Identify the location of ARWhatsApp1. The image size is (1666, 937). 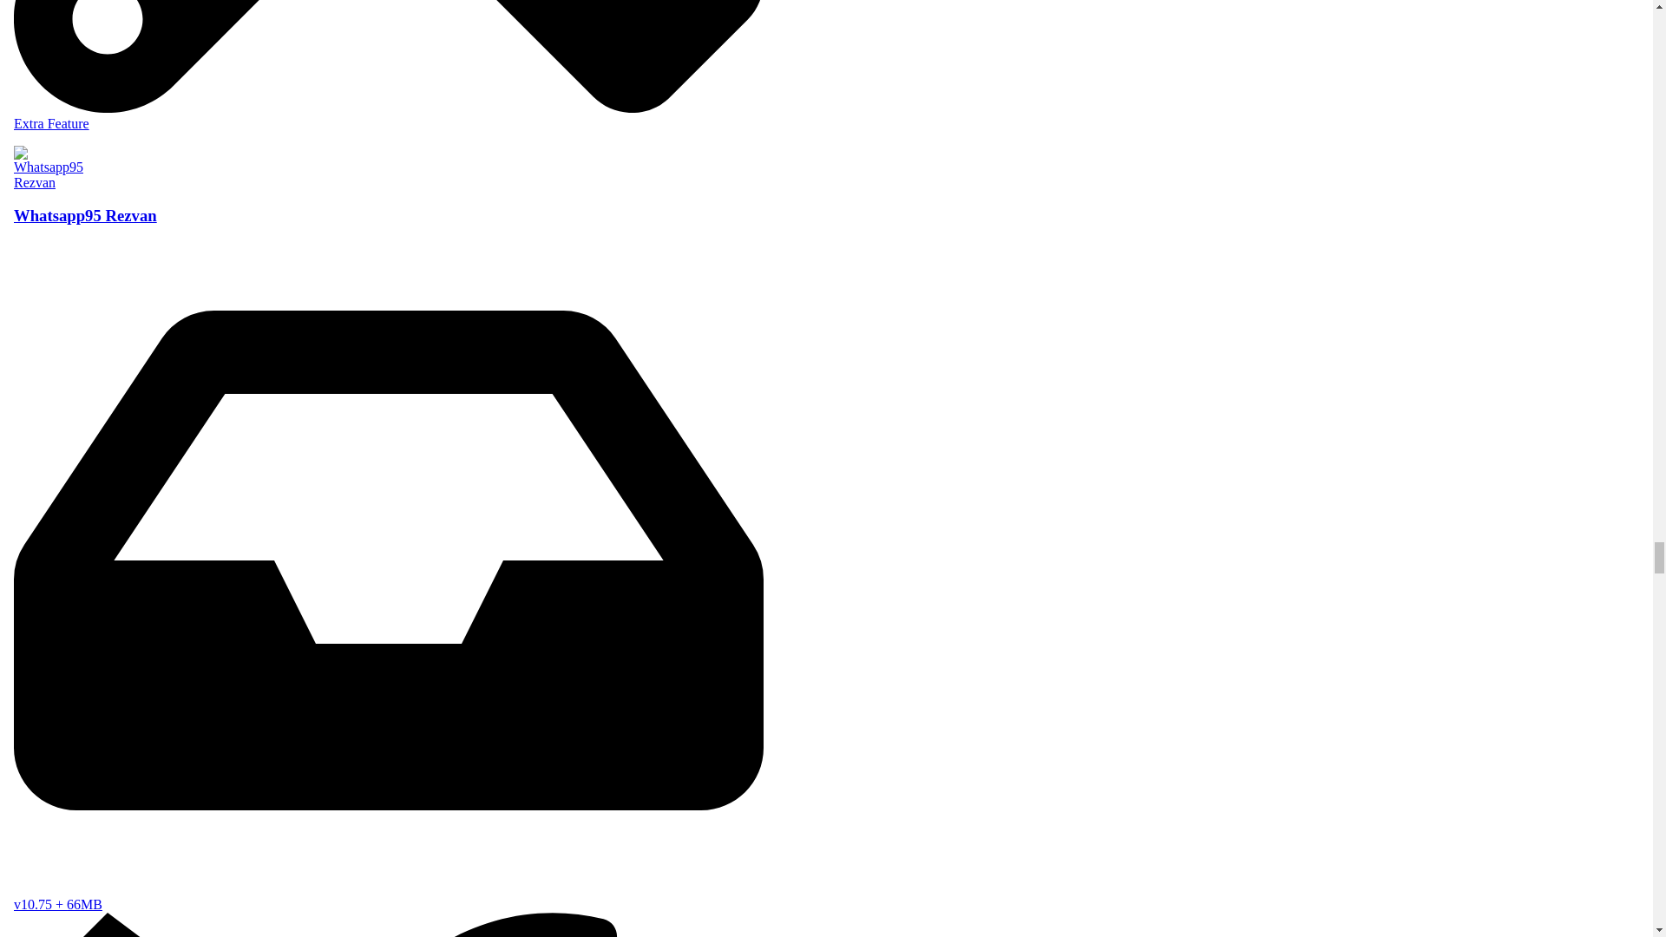
(388, 69).